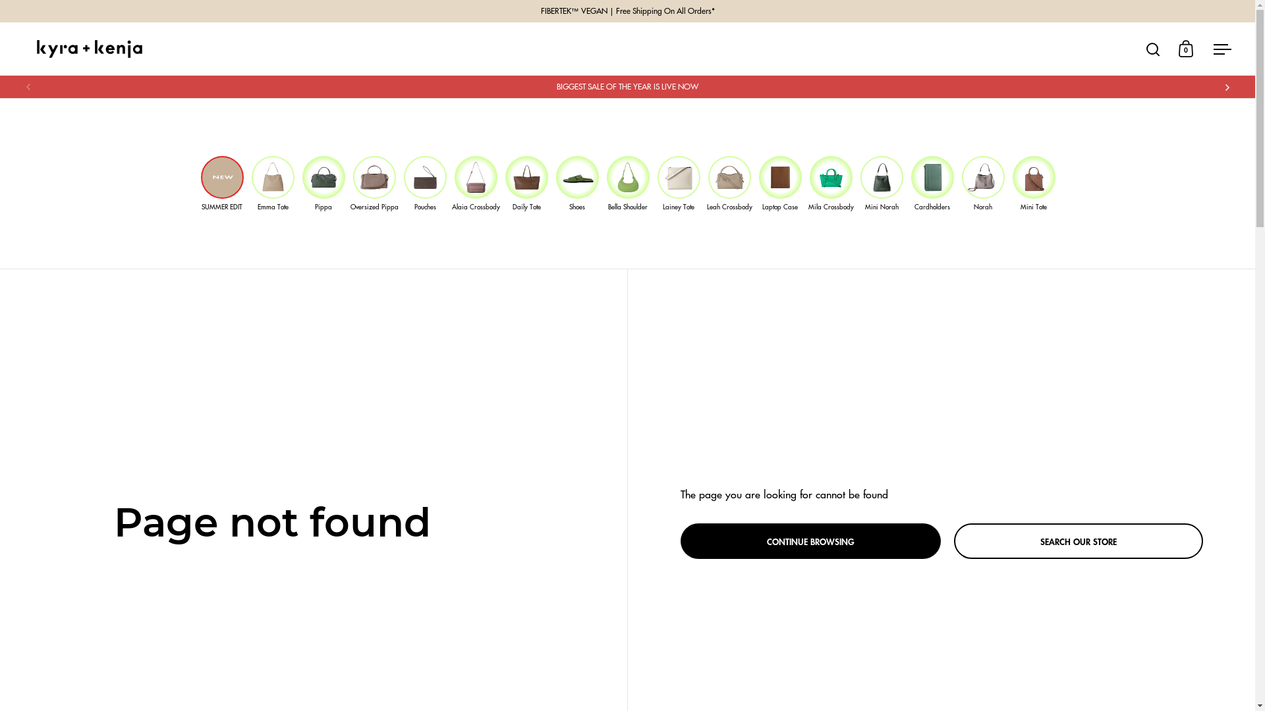 This screenshot has width=1265, height=711. I want to click on Open menu, so click(1222, 49).